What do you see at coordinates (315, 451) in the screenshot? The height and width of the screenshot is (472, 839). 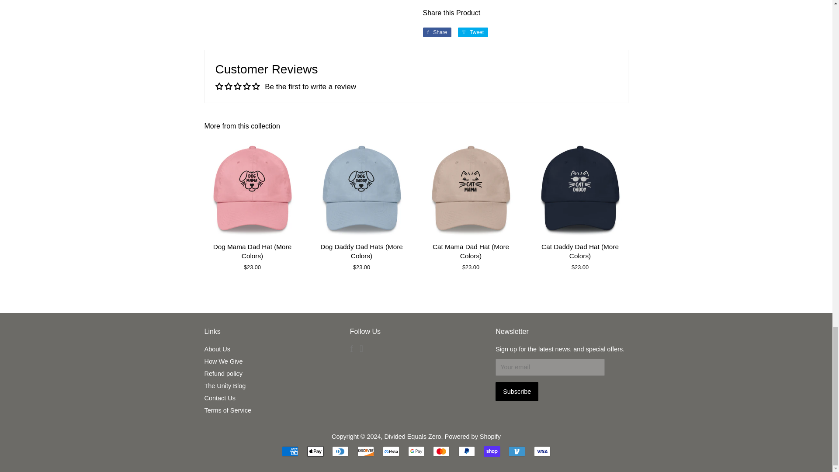 I see `Apple Pay` at bounding box center [315, 451].